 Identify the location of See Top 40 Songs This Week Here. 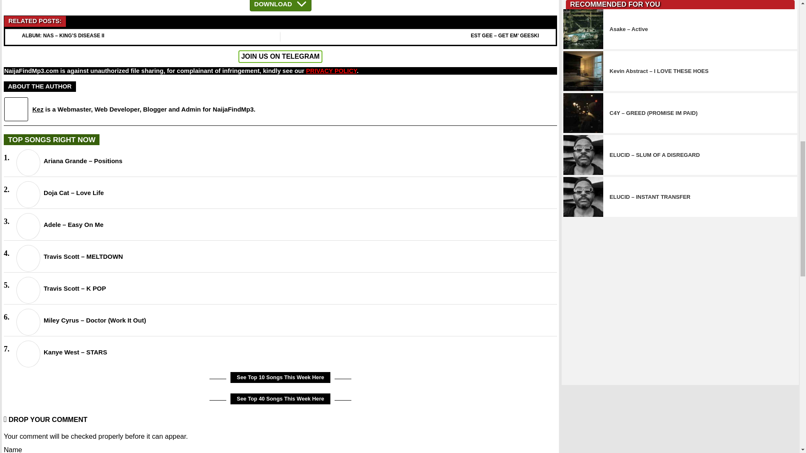
(280, 399).